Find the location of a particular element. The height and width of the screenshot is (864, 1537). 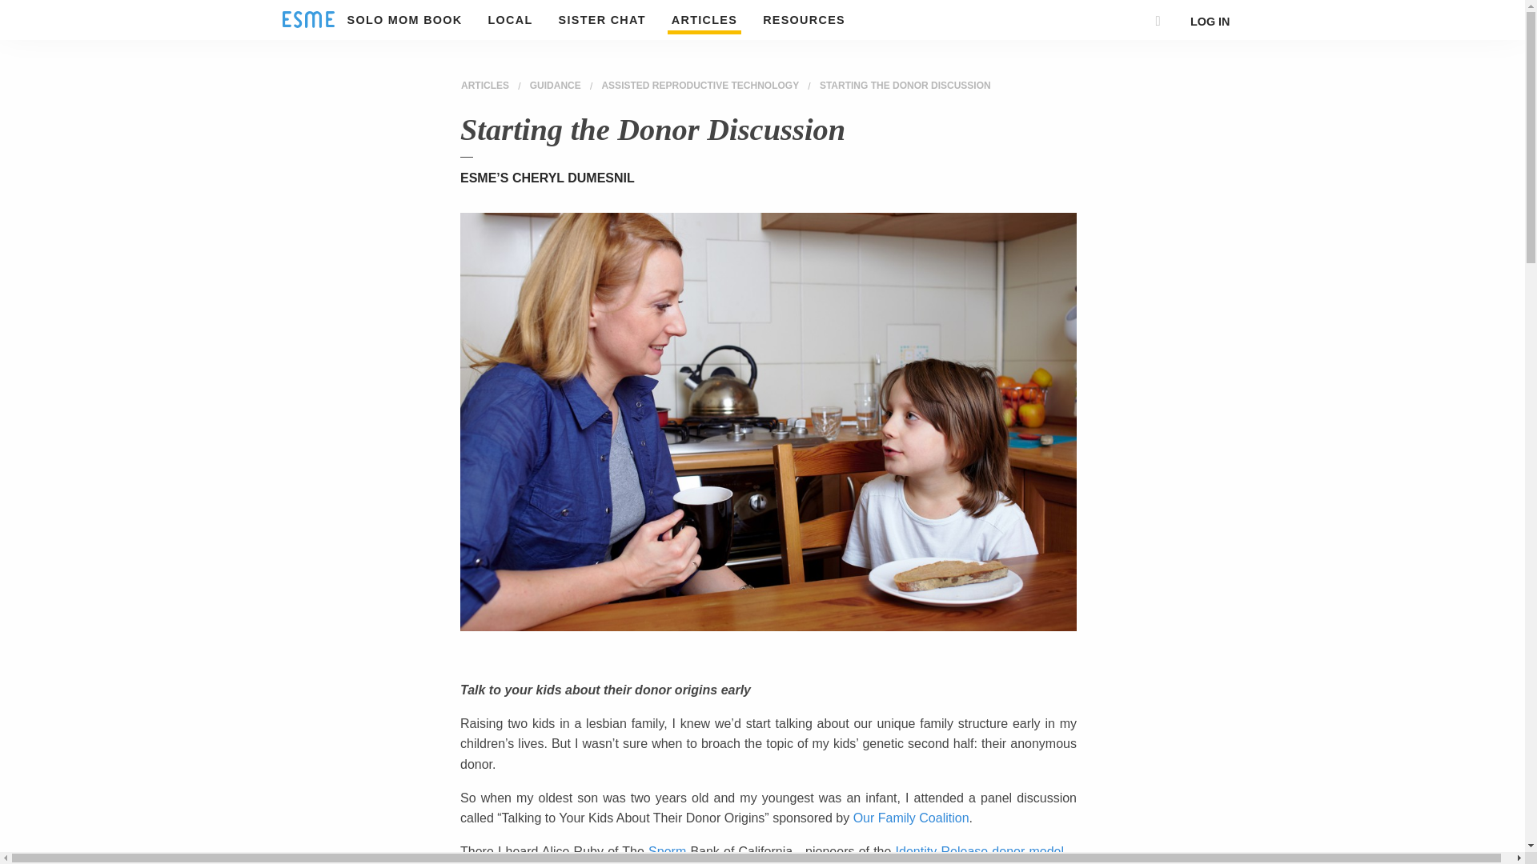

Identity-Release donor model is located at coordinates (980, 851).